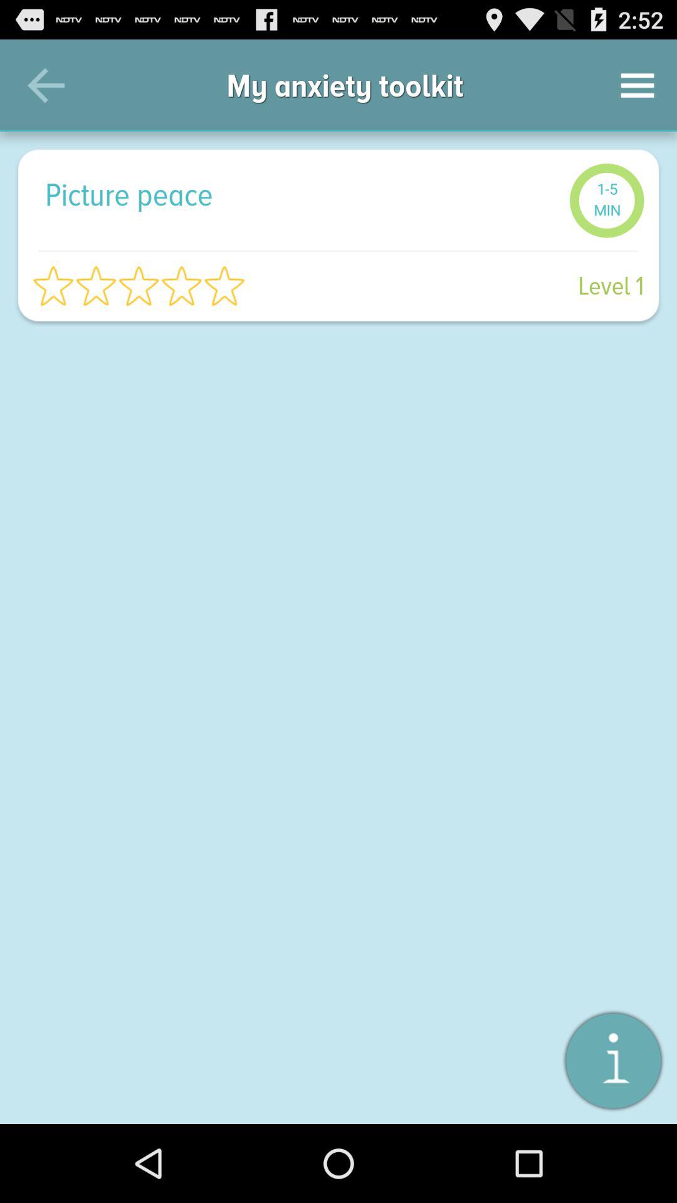 The width and height of the screenshot is (677, 1203). What do you see at coordinates (301, 194) in the screenshot?
I see `flip to the picture peace item` at bounding box center [301, 194].